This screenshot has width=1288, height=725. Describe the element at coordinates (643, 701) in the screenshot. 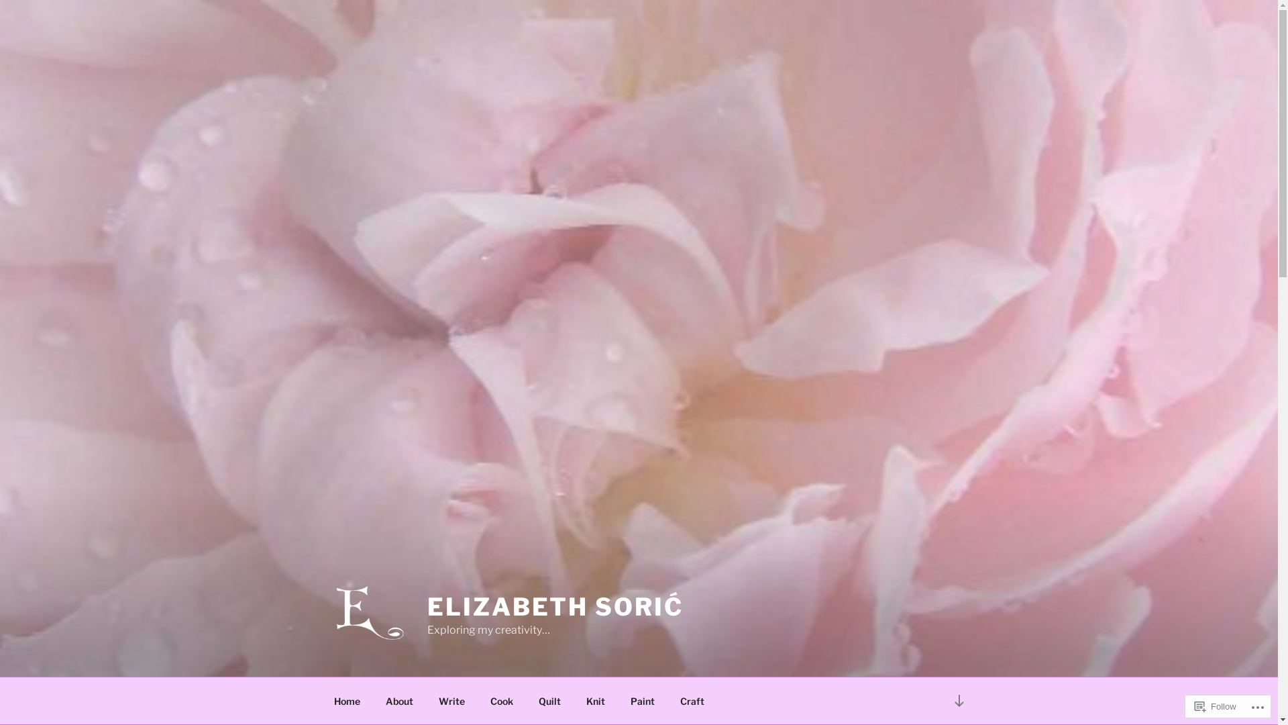

I see `Paint` at that location.